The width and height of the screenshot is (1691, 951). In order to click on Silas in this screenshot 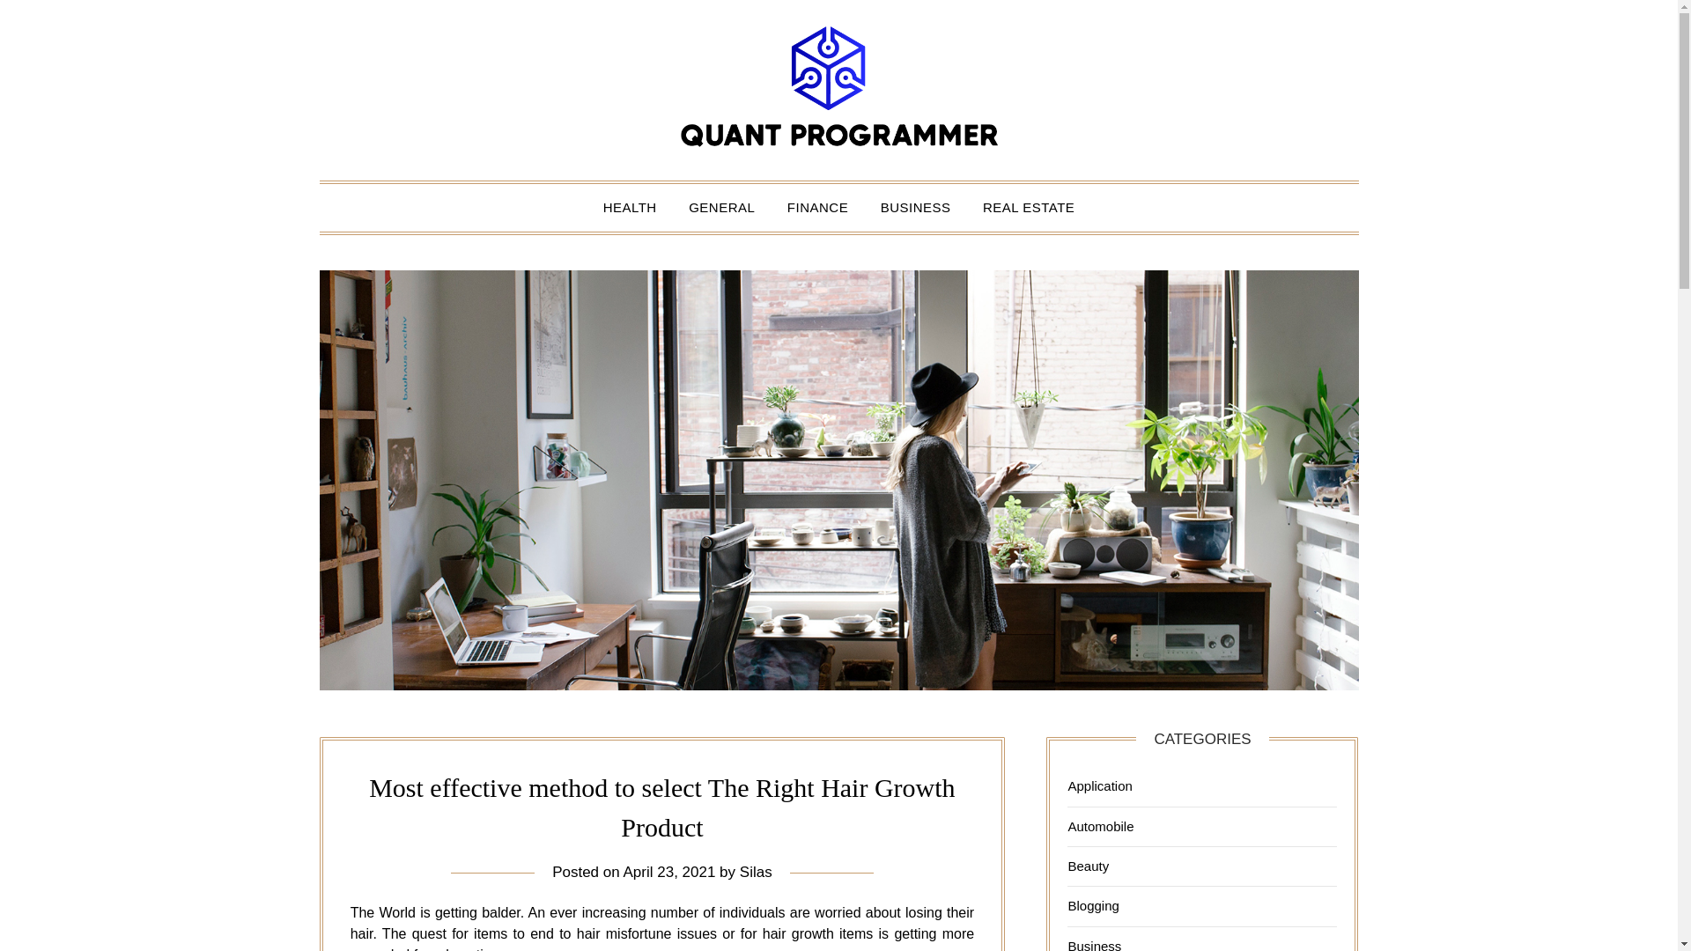, I will do `click(756, 872)`.